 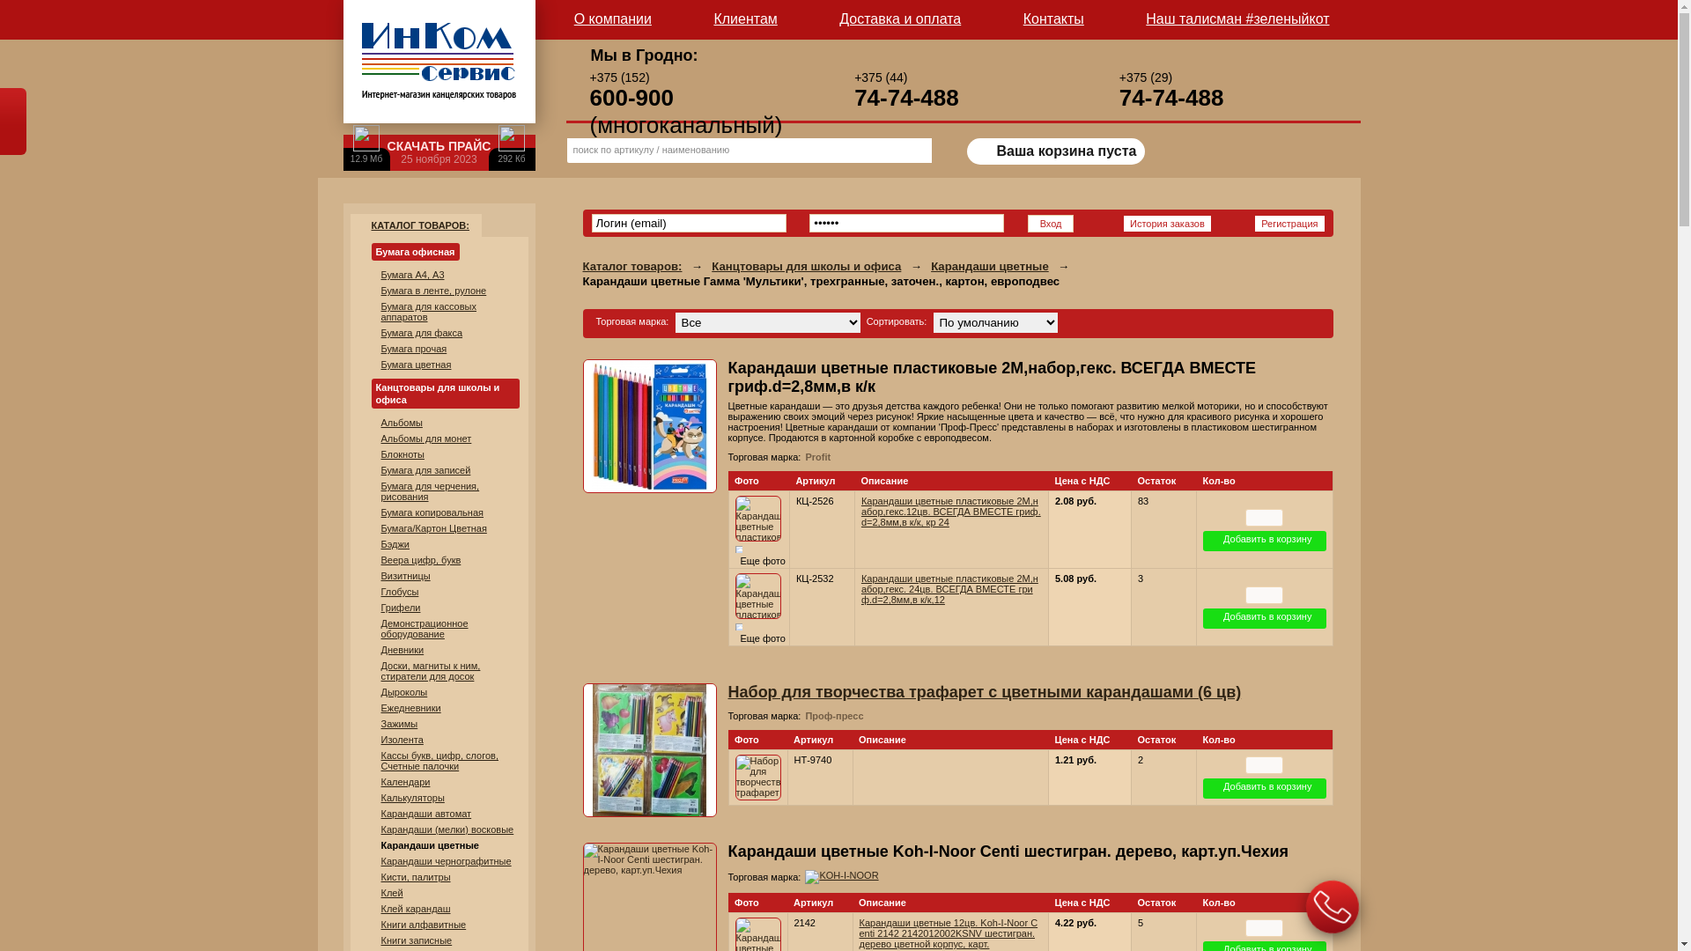 I want to click on Facebook, so click(x=1261, y=284).